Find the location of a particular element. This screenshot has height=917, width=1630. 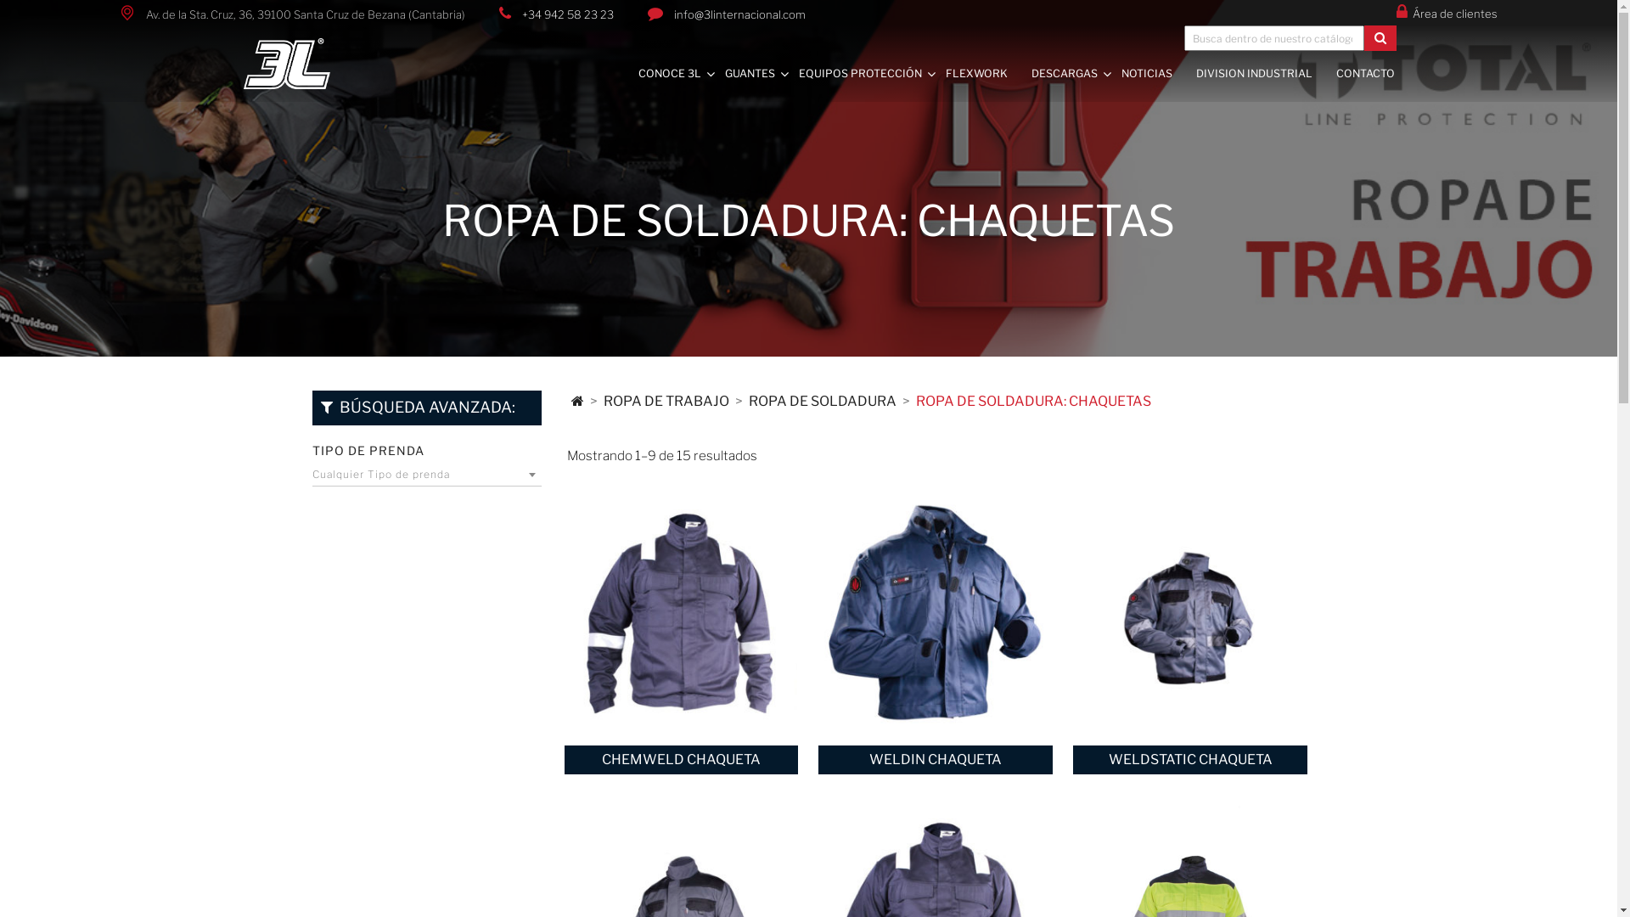

CERTIFICADOS DE CALIDAD is located at coordinates (1247, 144).